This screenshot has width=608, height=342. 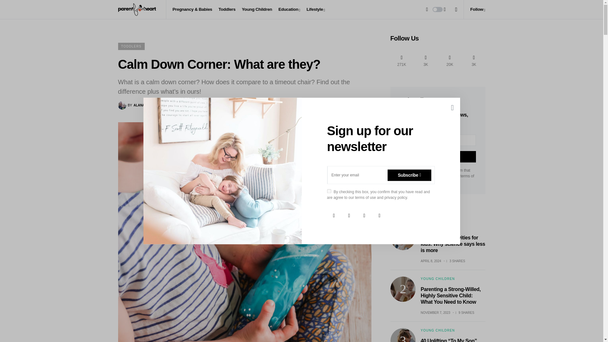 I want to click on Young Children, so click(x=257, y=9).